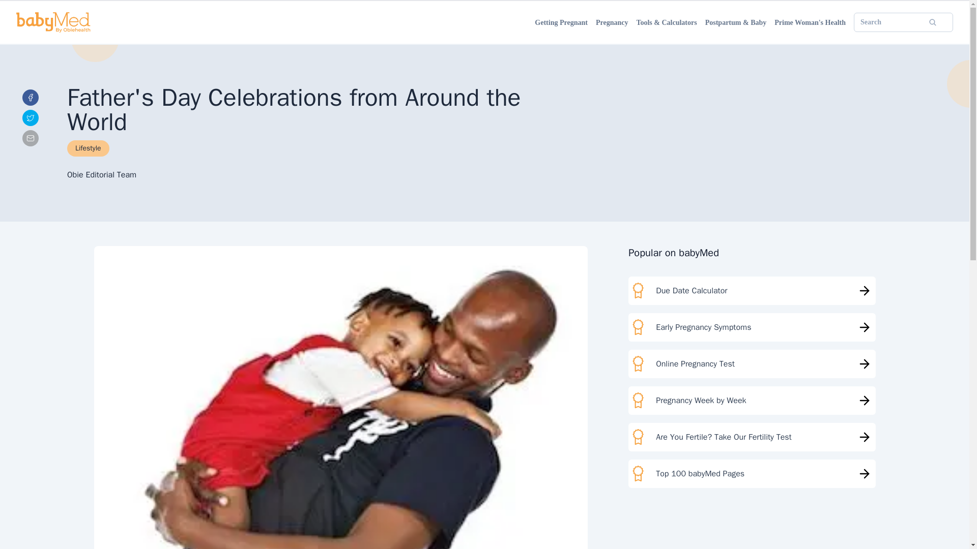  Describe the element at coordinates (752, 474) in the screenshot. I see `Top 100 babyMed Pages` at that location.